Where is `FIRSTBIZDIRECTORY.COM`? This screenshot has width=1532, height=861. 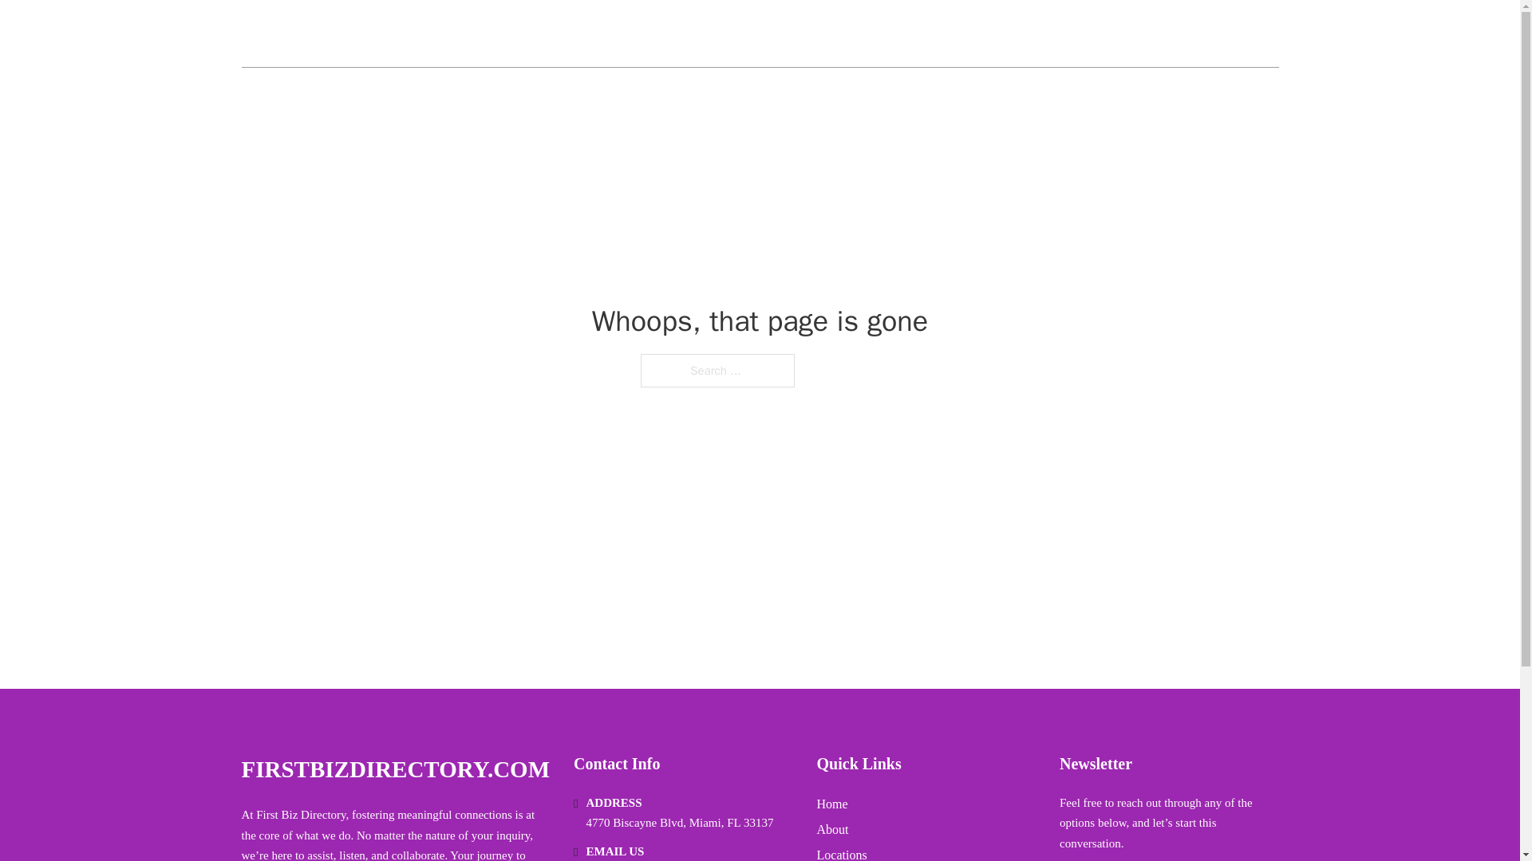 FIRSTBIZDIRECTORY.COM is located at coordinates (395, 769).